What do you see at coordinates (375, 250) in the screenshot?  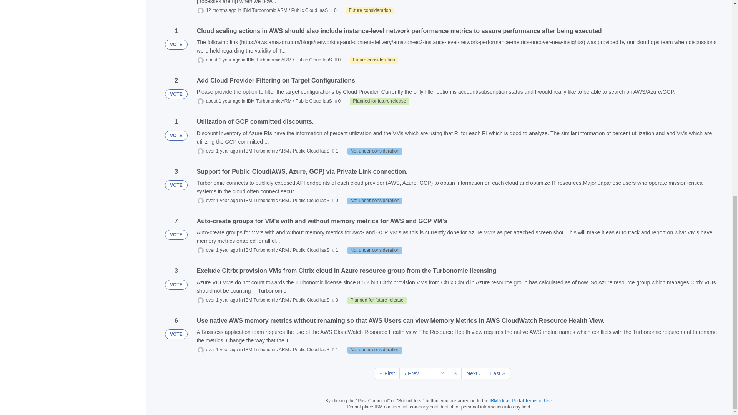 I see `Not under consideration` at bounding box center [375, 250].